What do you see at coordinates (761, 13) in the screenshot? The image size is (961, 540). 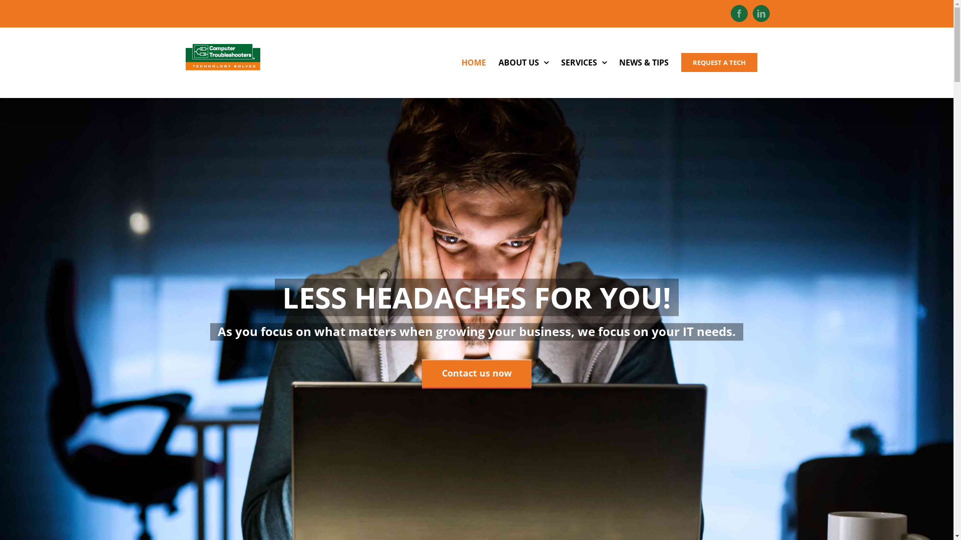 I see `LinkedIn` at bounding box center [761, 13].